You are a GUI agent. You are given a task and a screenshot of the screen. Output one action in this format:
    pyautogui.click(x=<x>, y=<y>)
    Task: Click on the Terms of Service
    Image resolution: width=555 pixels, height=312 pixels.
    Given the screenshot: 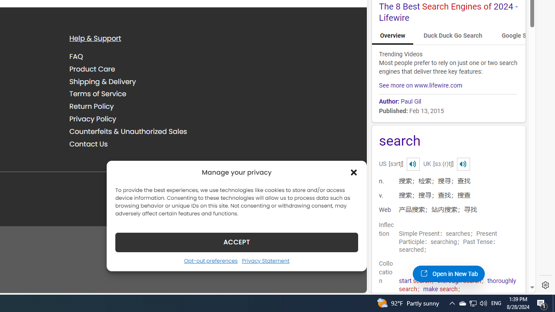 What is the action you would take?
    pyautogui.click(x=98, y=94)
    